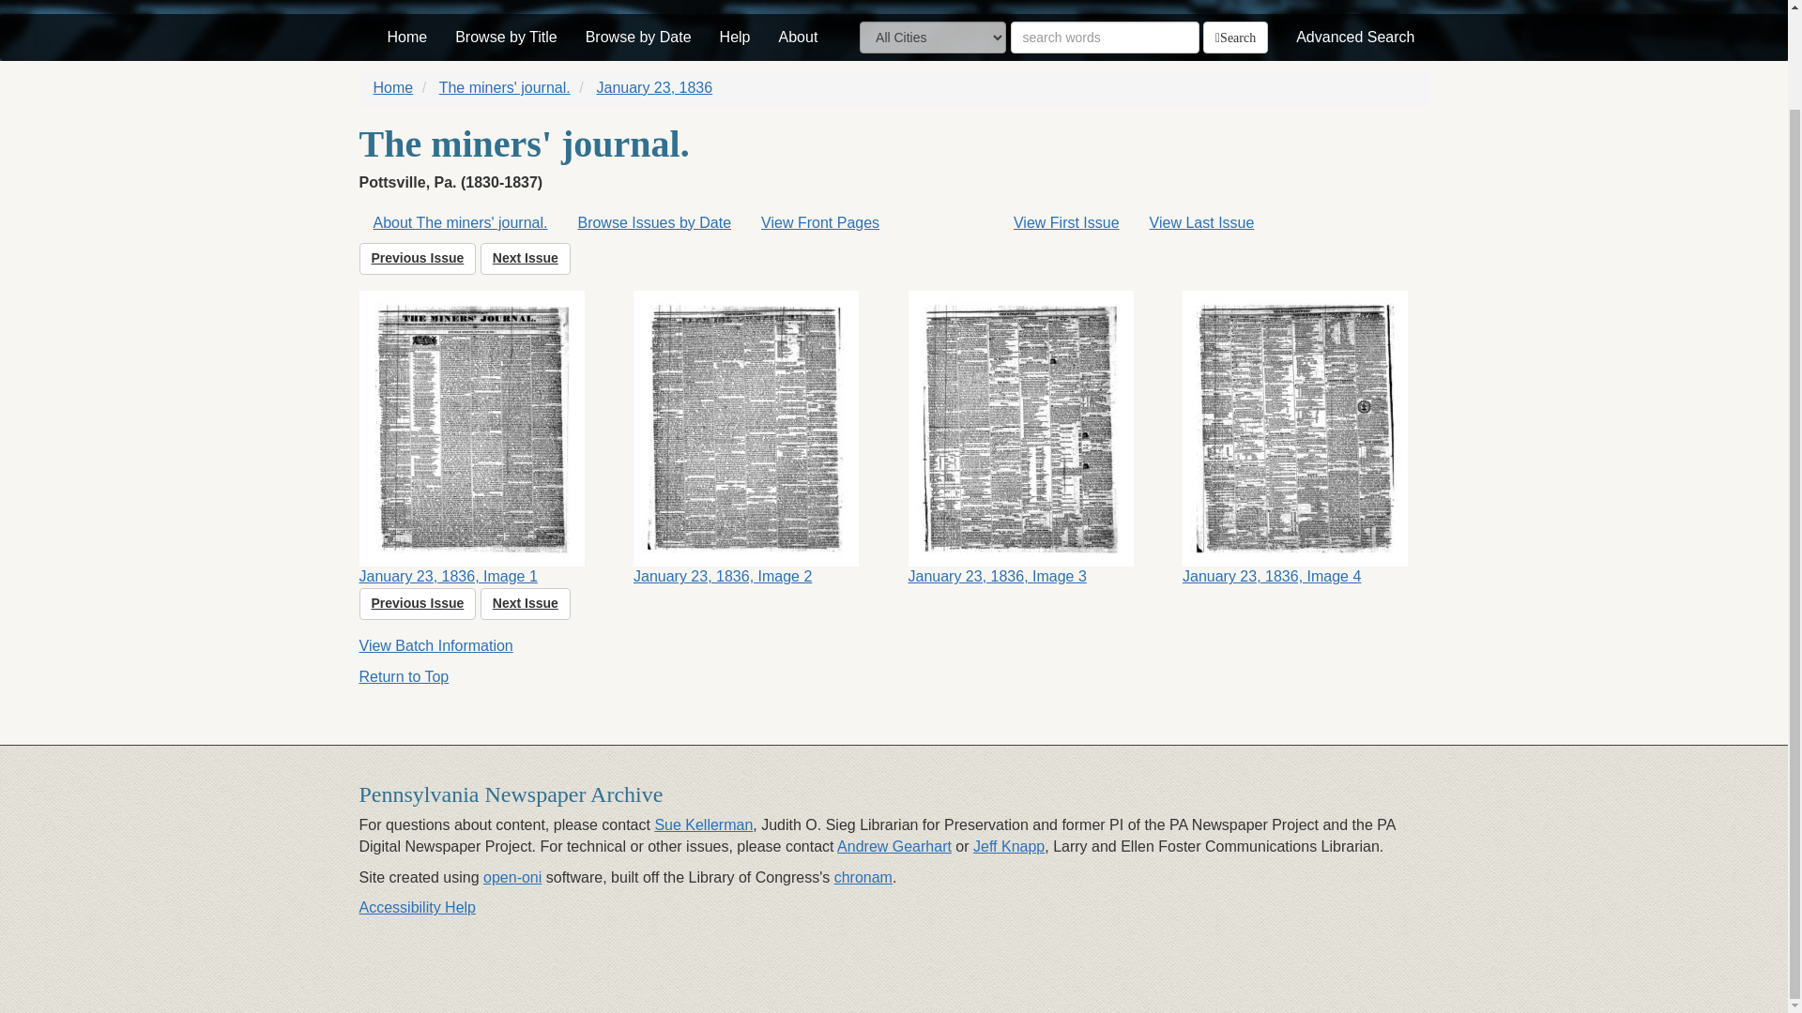 The height and width of the screenshot is (1013, 1802). Describe the element at coordinates (526, 259) in the screenshot. I see `Next Issue` at that location.